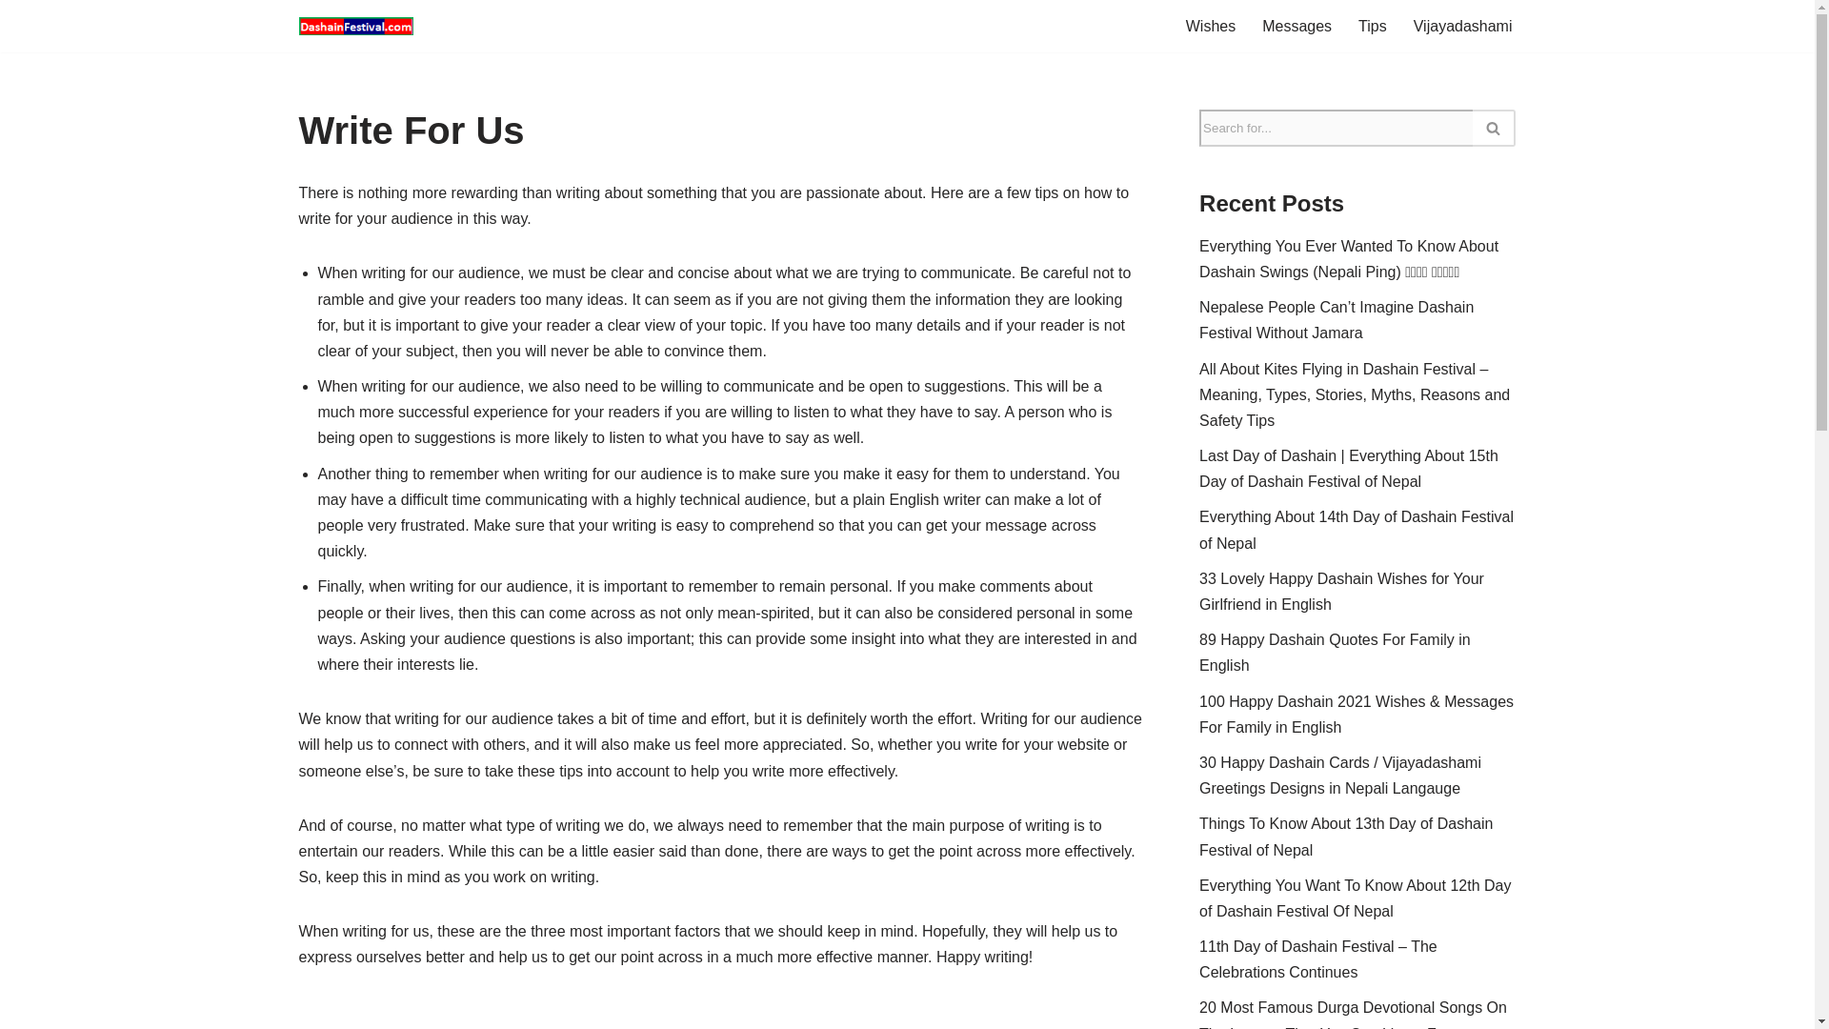 Image resolution: width=1829 pixels, height=1029 pixels. I want to click on Vijayadashami, so click(1463, 27).